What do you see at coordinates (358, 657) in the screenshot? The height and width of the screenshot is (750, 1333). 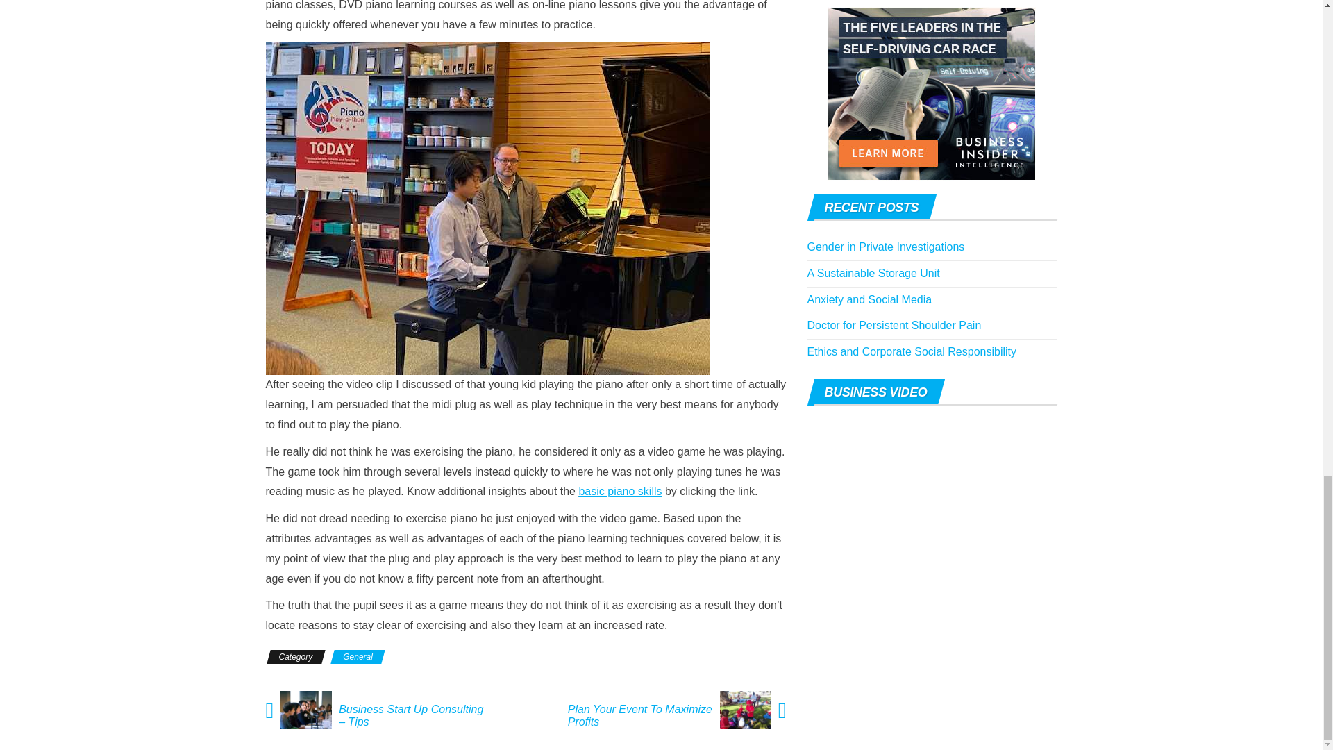 I see `General` at bounding box center [358, 657].